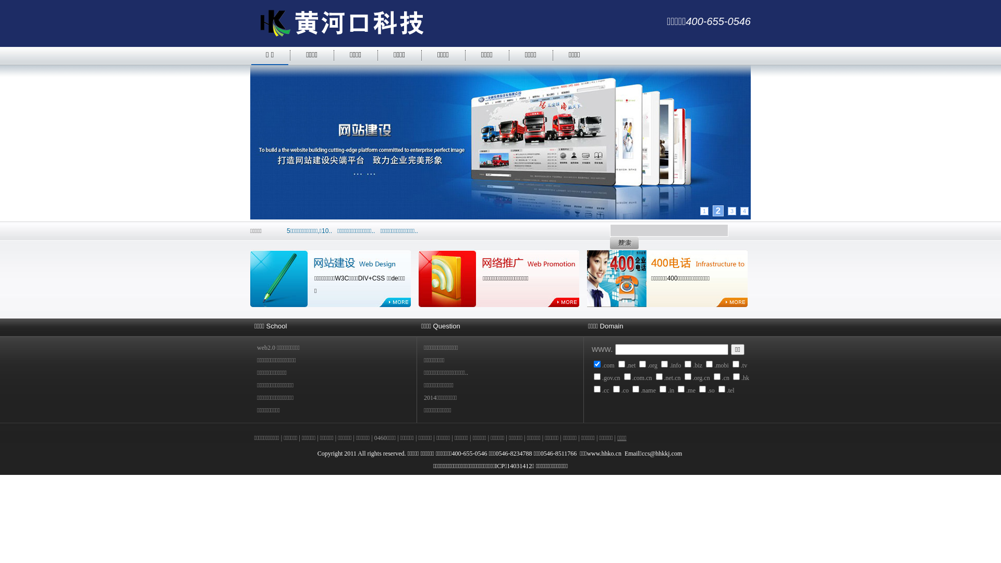  I want to click on ccs@hhkkj.com , so click(663, 454).